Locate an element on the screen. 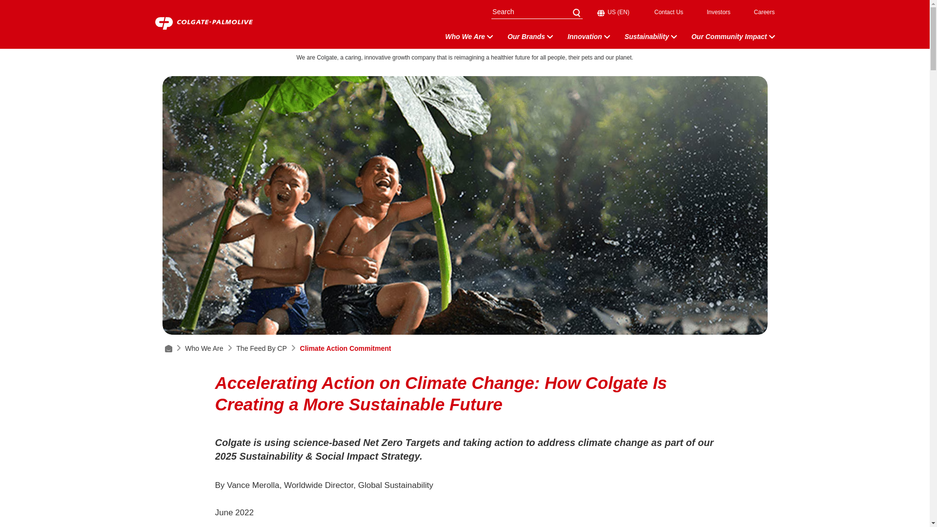 This screenshot has height=527, width=937. our locations worldwide is located at coordinates (613, 12).